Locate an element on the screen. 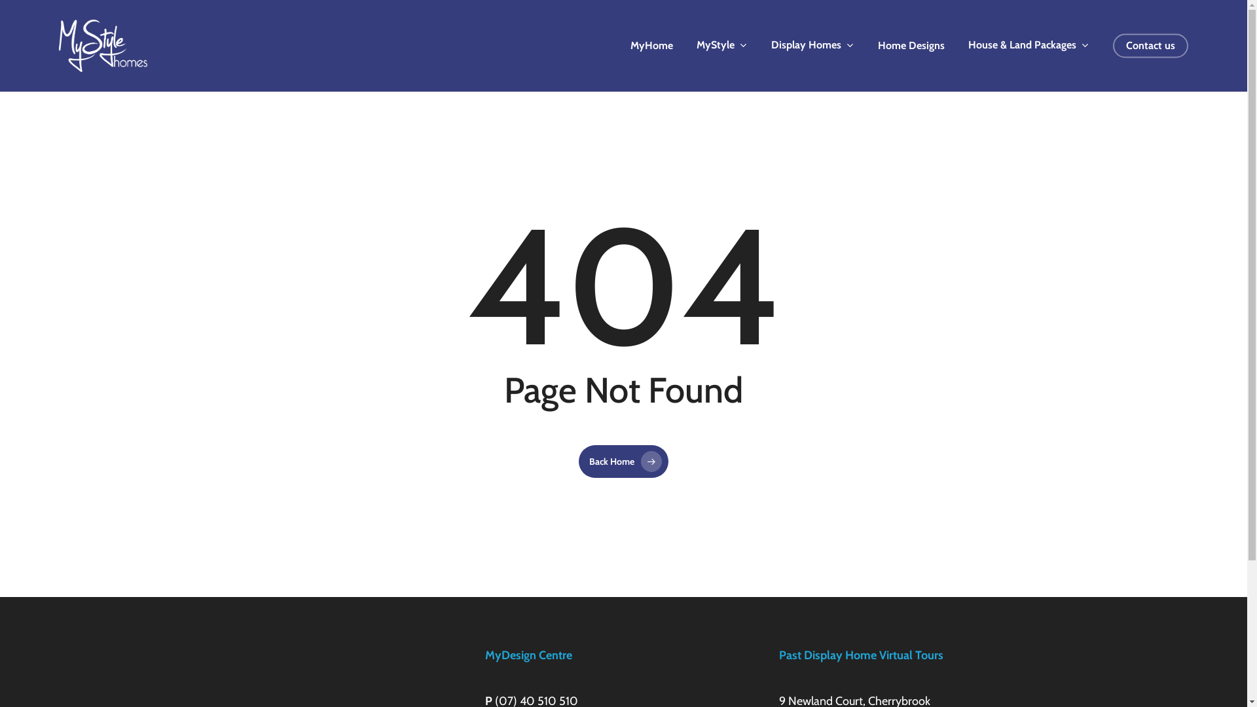 The height and width of the screenshot is (707, 1257). Contact us is located at coordinates (1151, 46).